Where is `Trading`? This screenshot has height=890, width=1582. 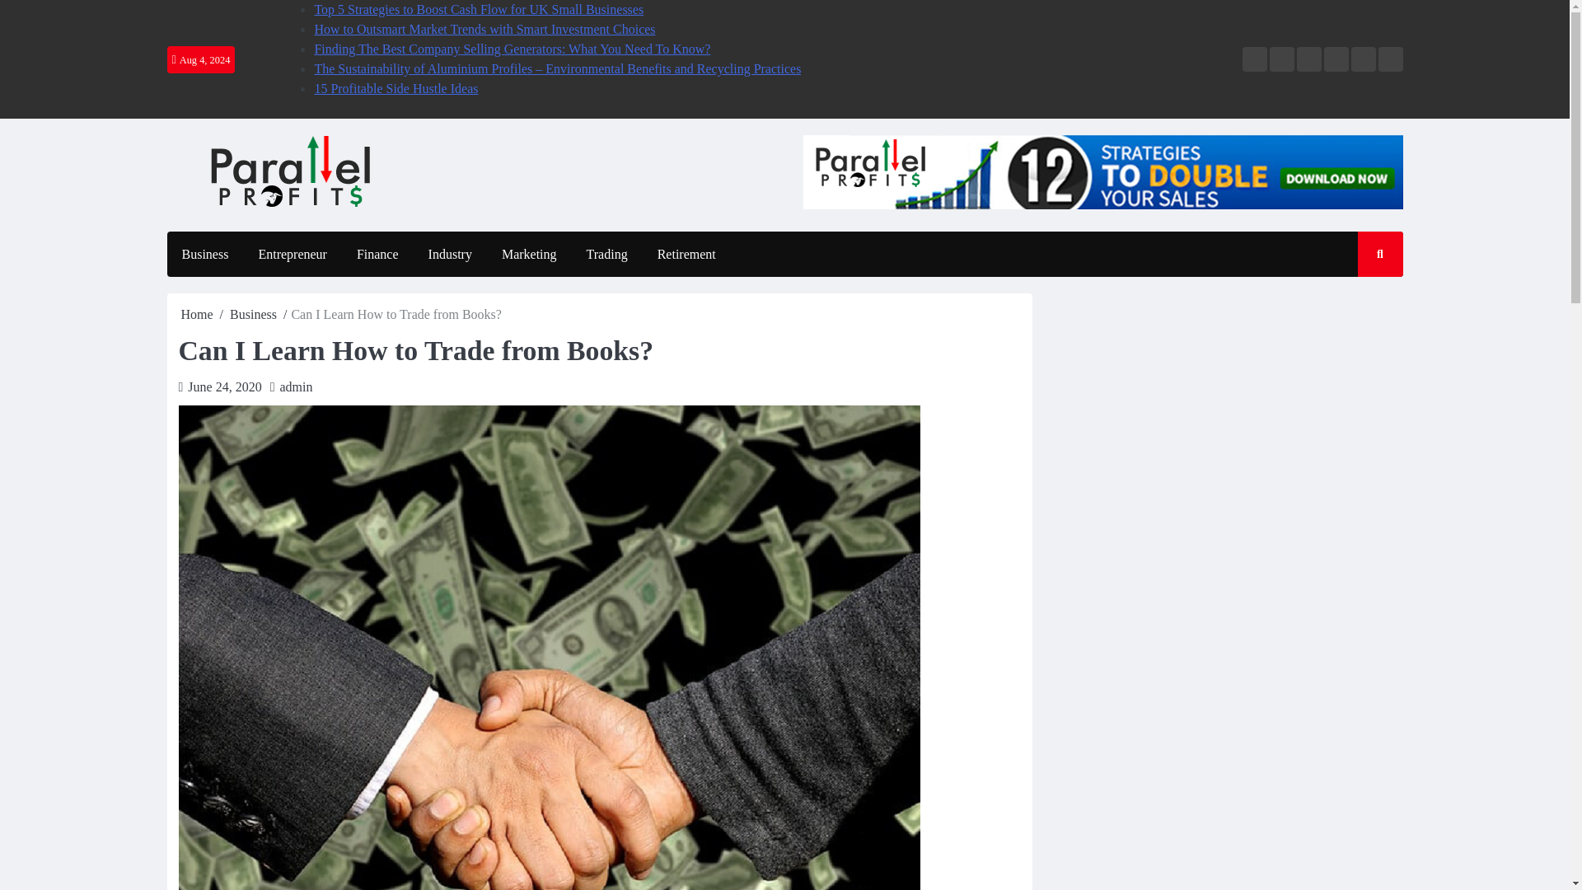 Trading is located at coordinates (606, 254).